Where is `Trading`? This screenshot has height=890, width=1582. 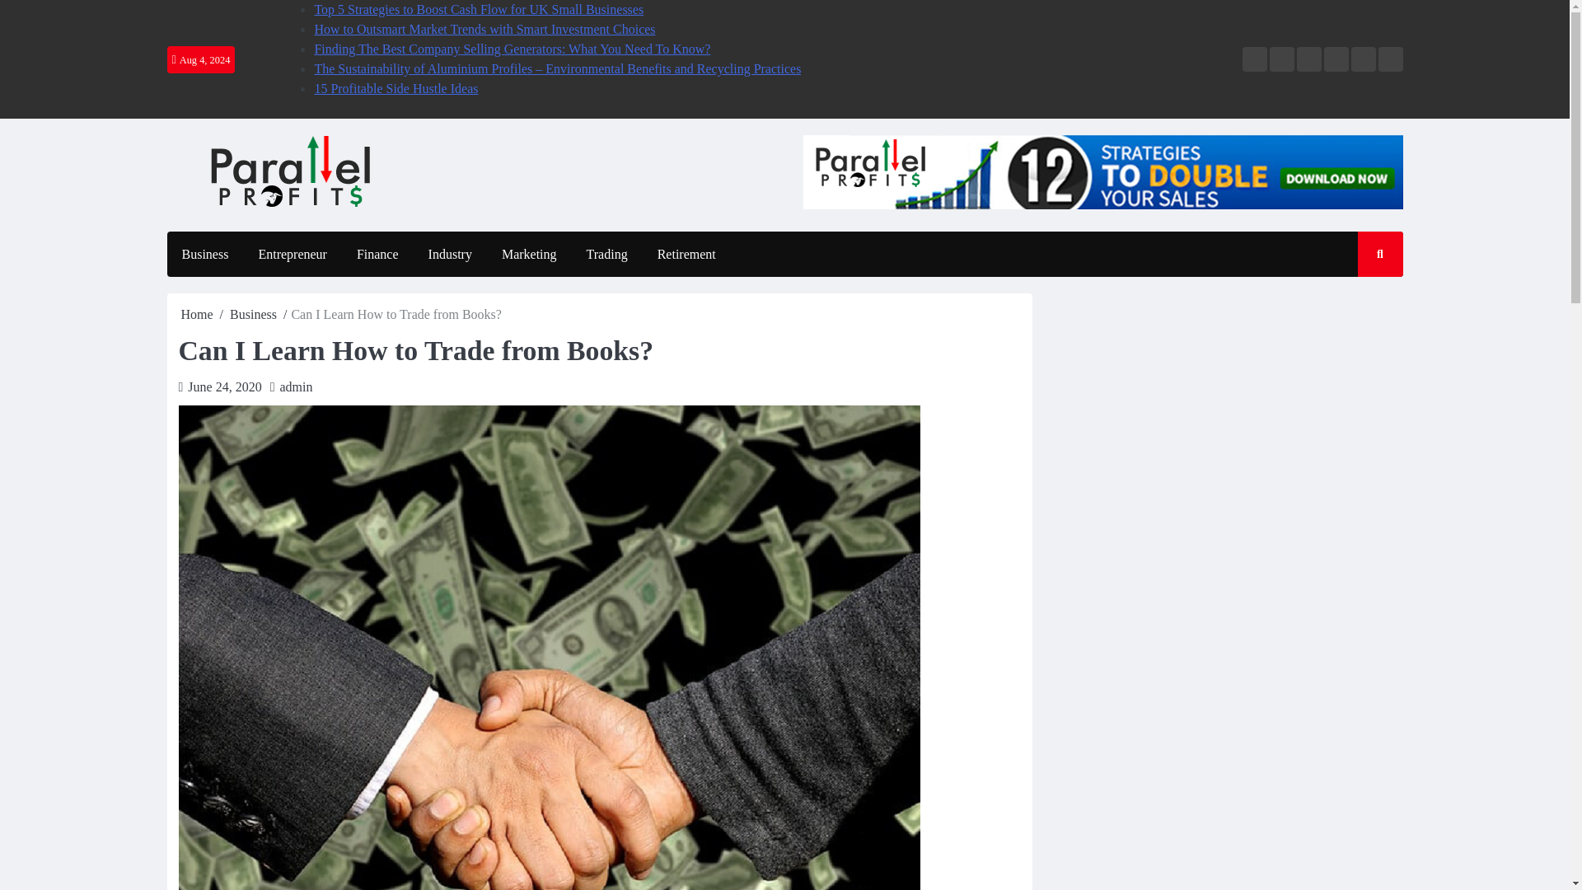 Trading is located at coordinates (606, 254).